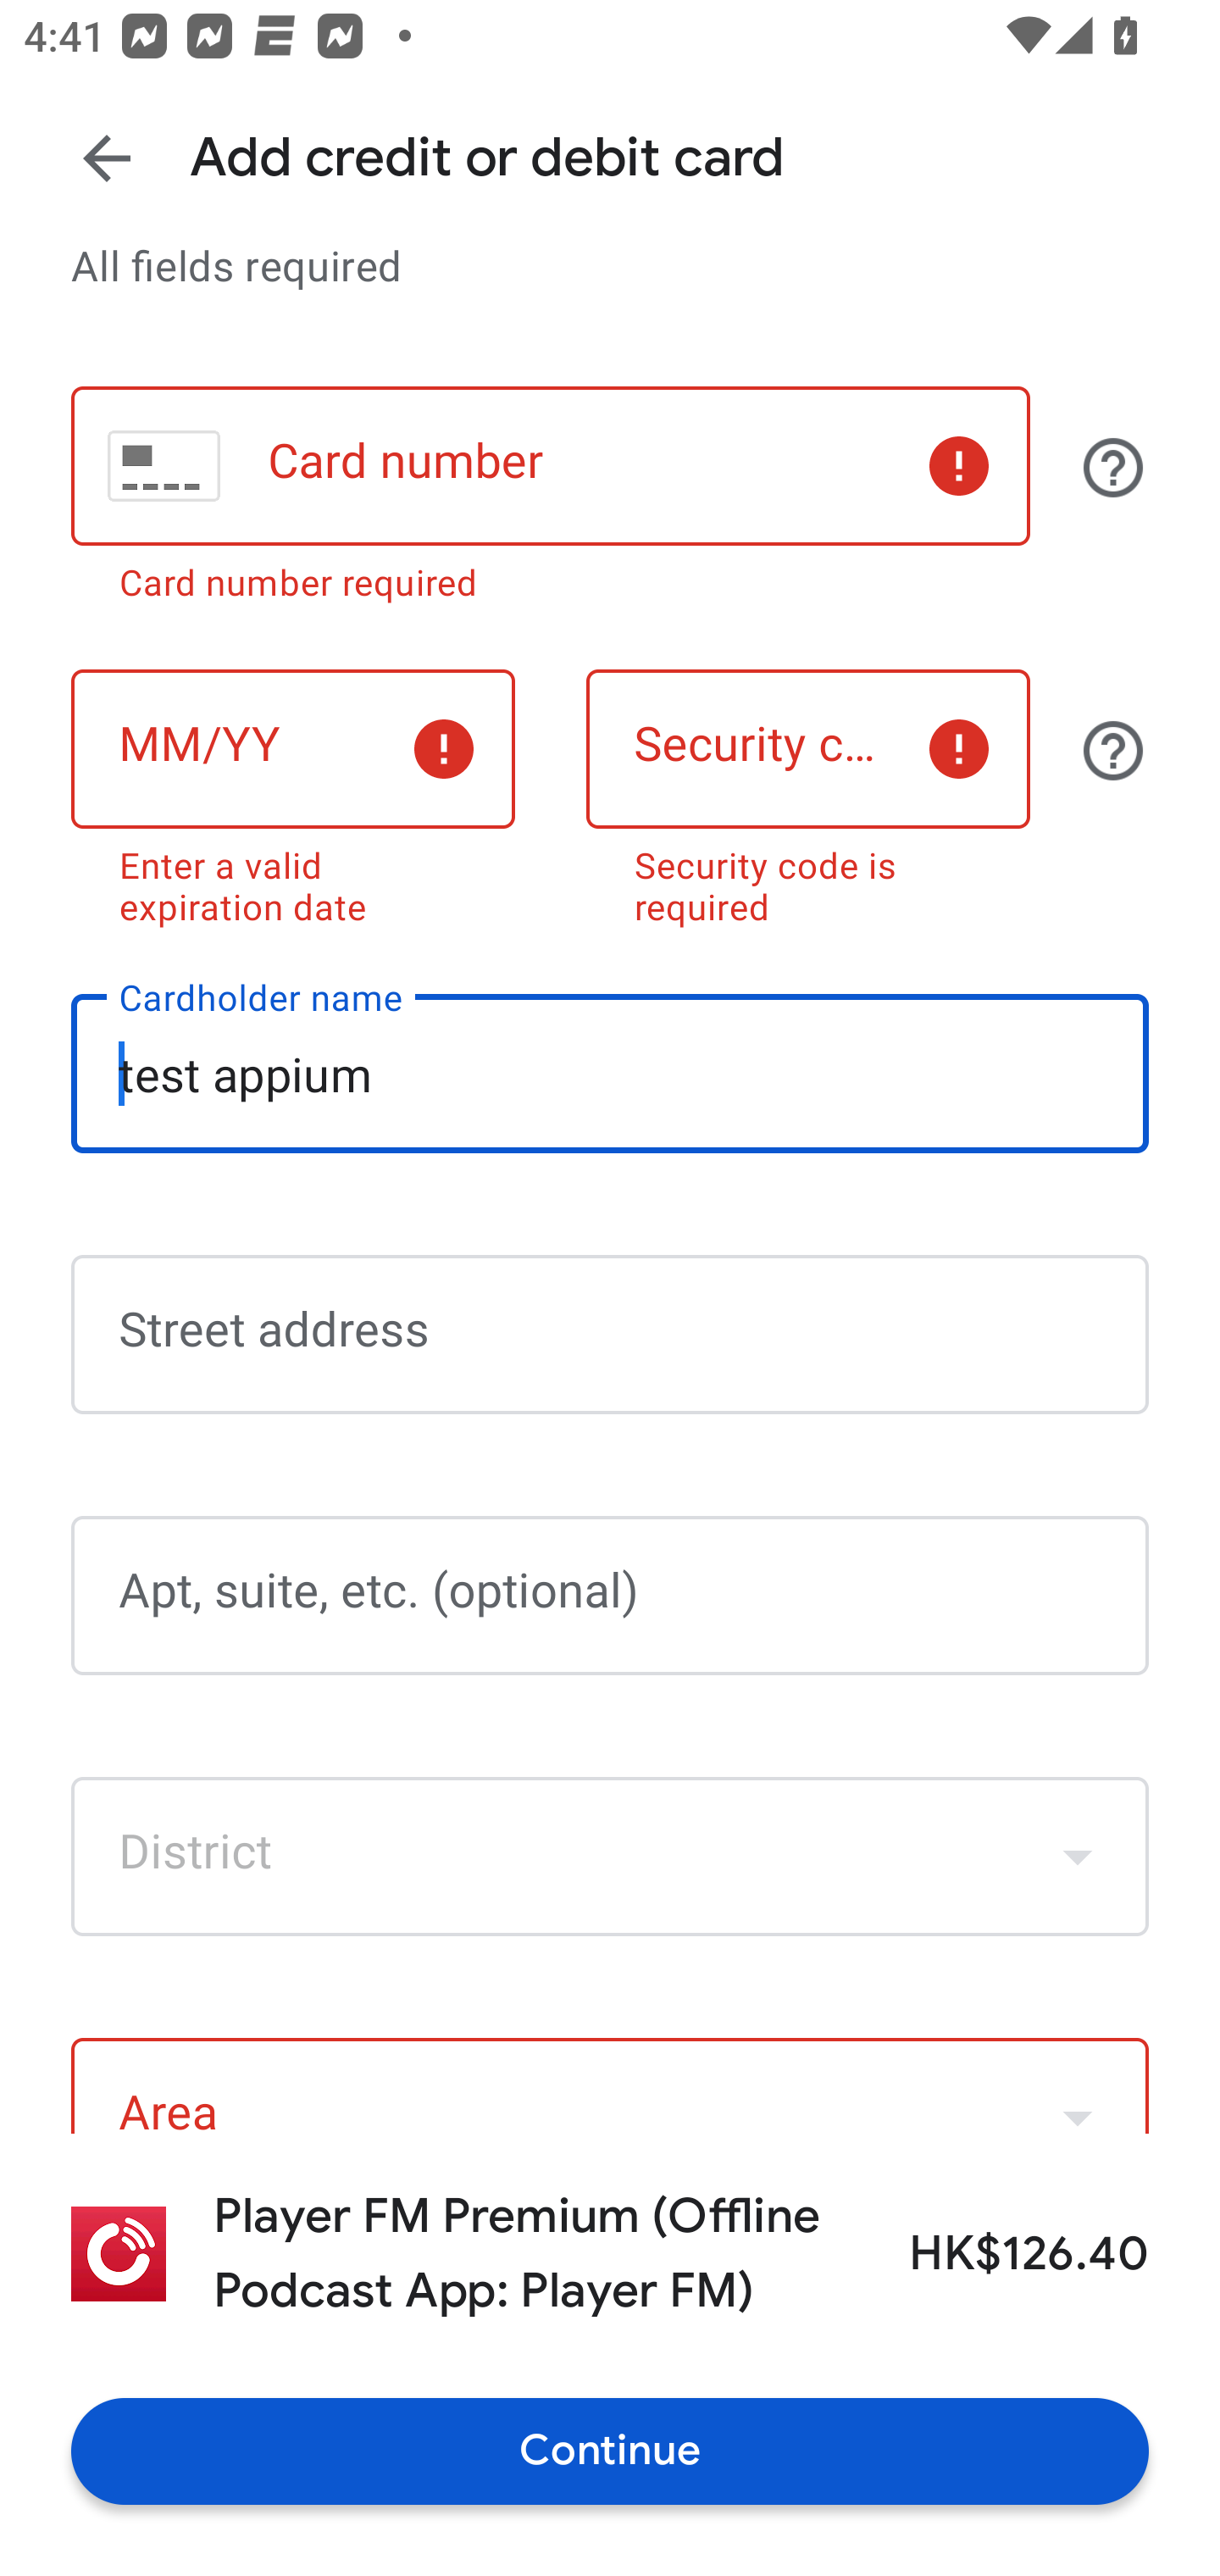  I want to click on Security code, so click(808, 749).